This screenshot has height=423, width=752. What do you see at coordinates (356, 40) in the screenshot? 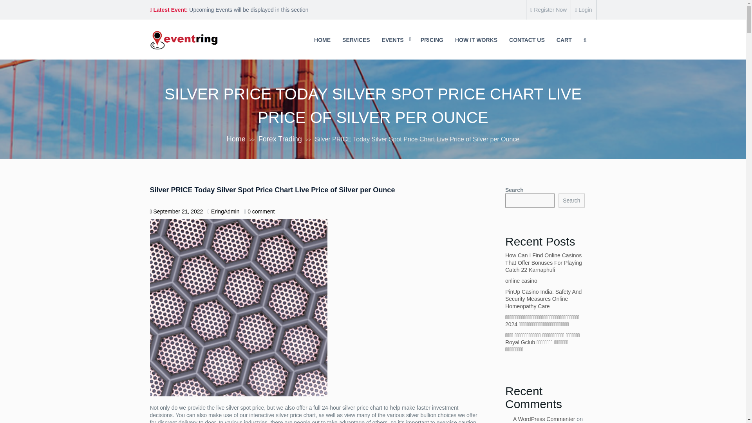
I see `SERVICES` at bounding box center [356, 40].